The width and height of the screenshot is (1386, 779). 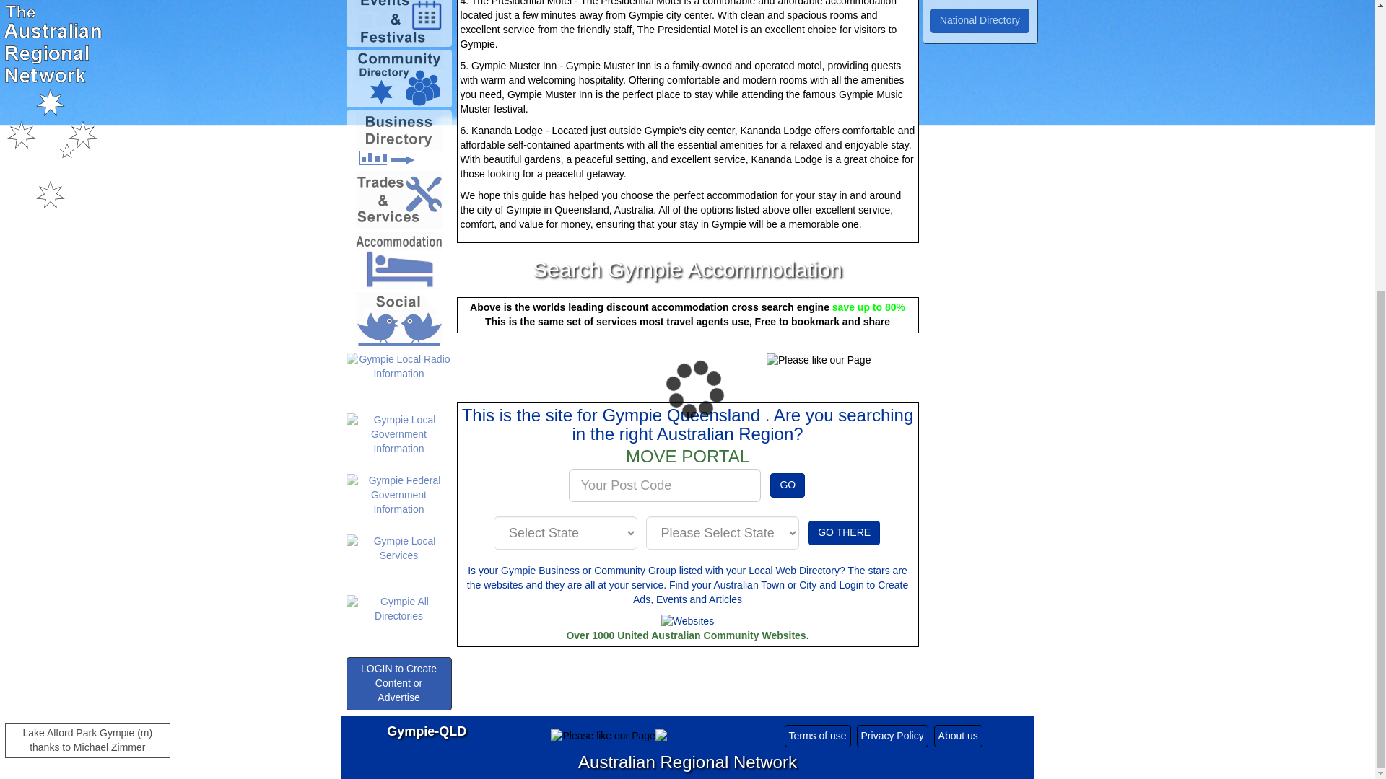 I want to click on Australian Regional Network Websites, so click(x=687, y=622).